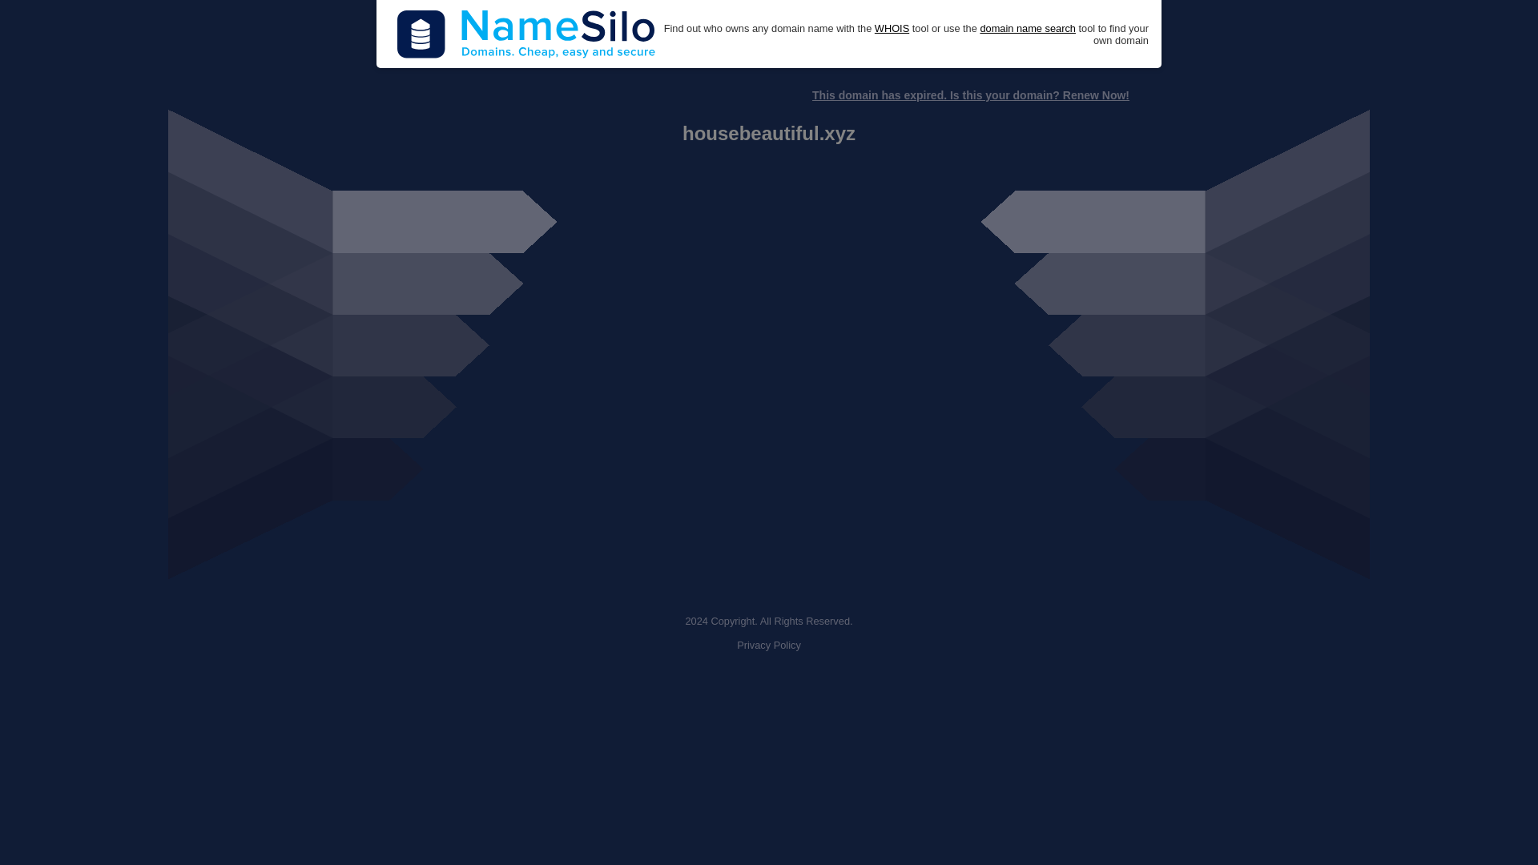  What do you see at coordinates (892, 29) in the screenshot?
I see `WHOIS` at bounding box center [892, 29].